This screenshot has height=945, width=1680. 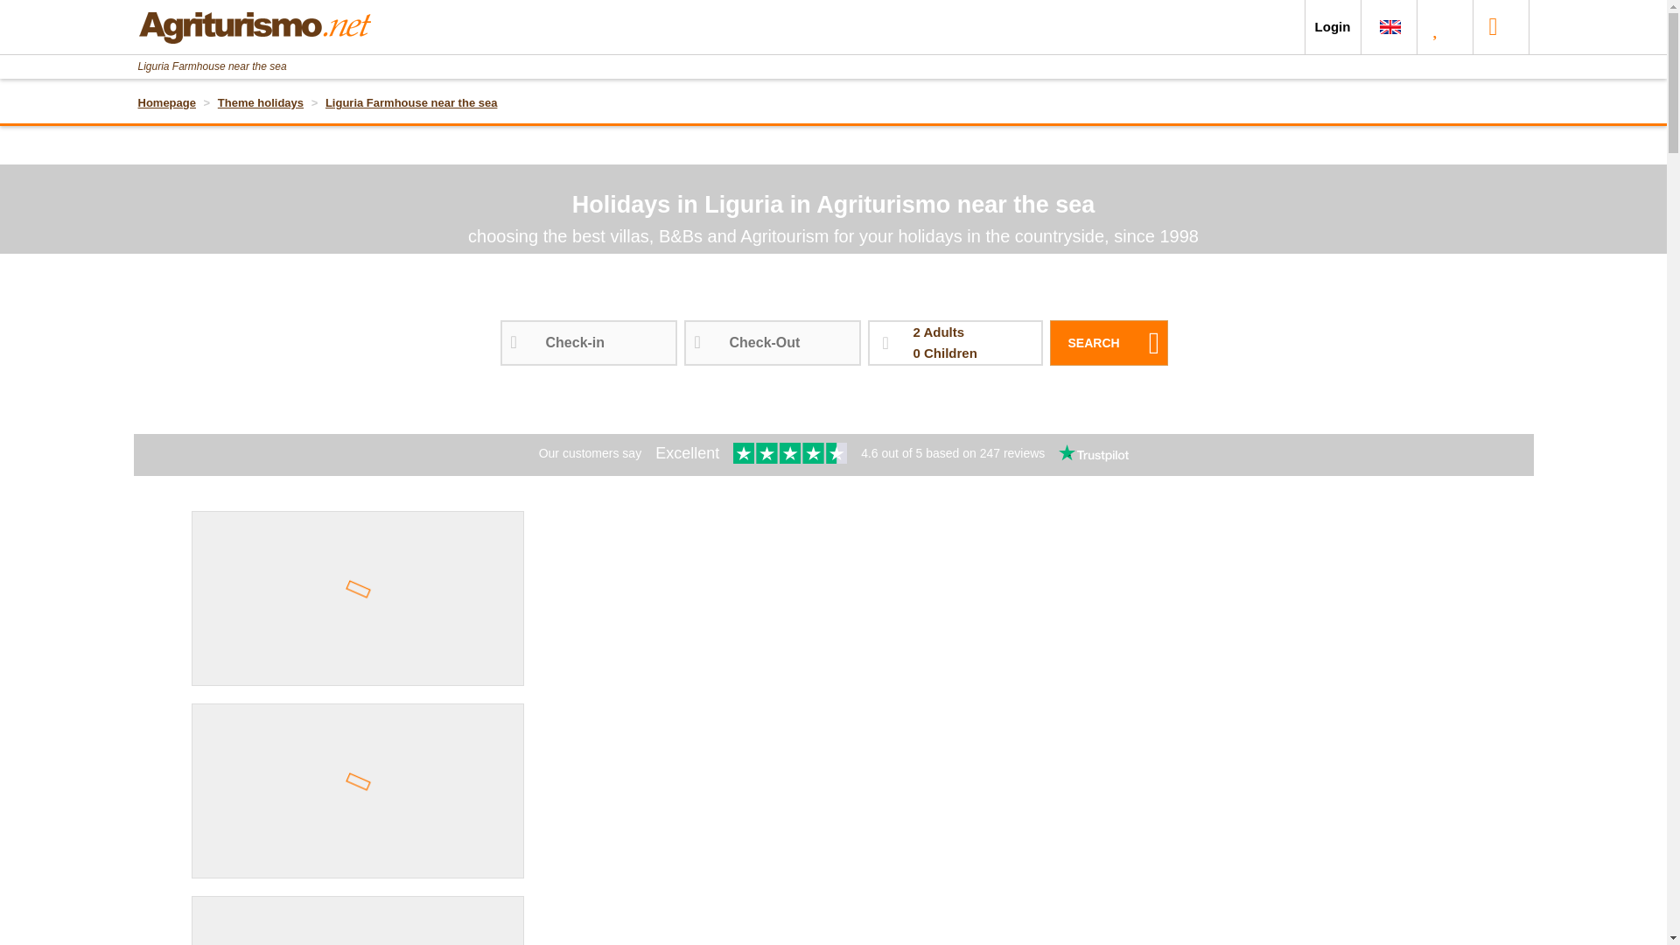 What do you see at coordinates (834, 455) in the screenshot?
I see `Customer reviews powered by Trustpilot` at bounding box center [834, 455].